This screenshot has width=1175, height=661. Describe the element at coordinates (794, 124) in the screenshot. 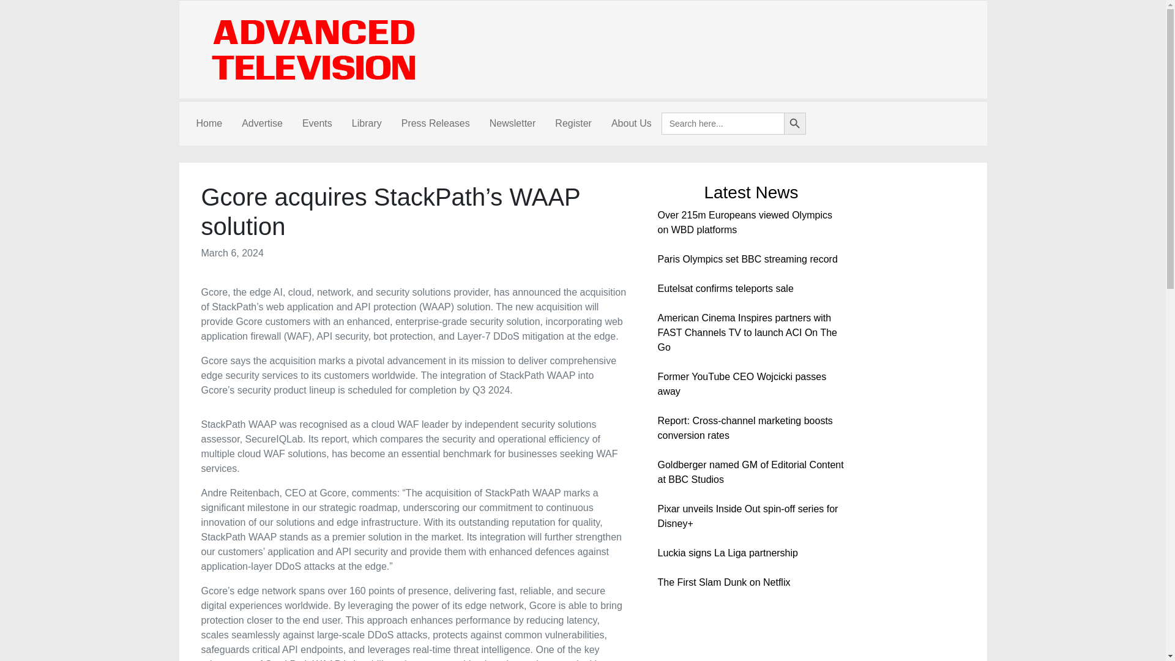

I see `Search Button` at that location.